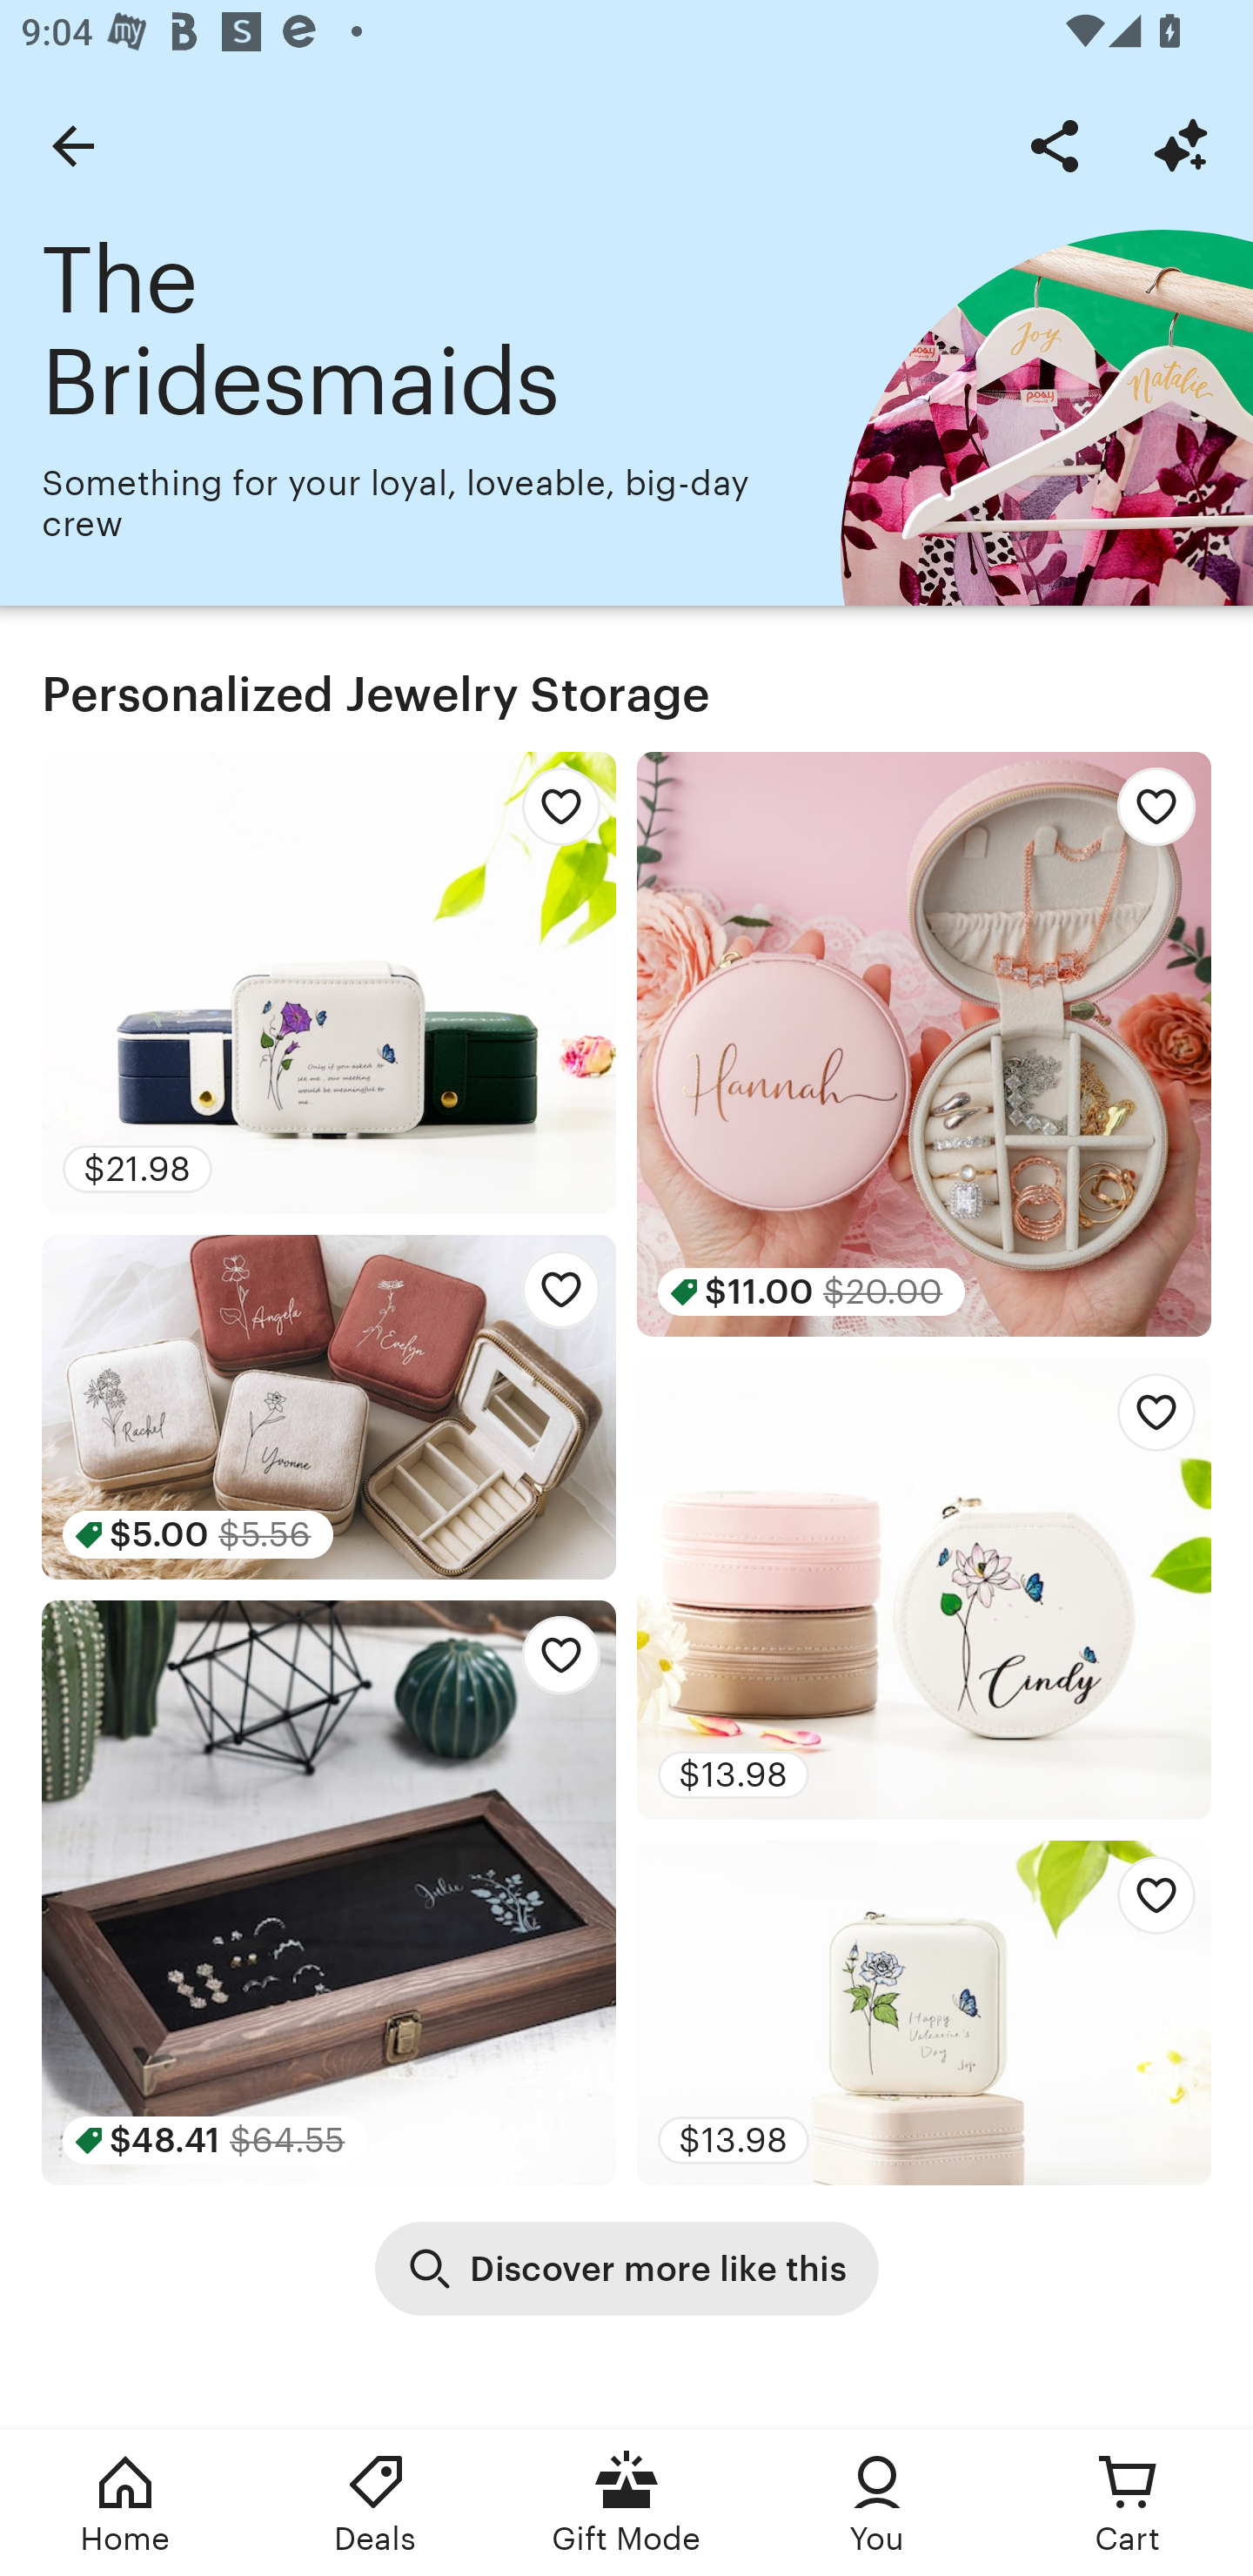  Describe the element at coordinates (924, 1044) in the screenshot. I see `Sale price: $11.00 $11.00 $20.00` at that location.